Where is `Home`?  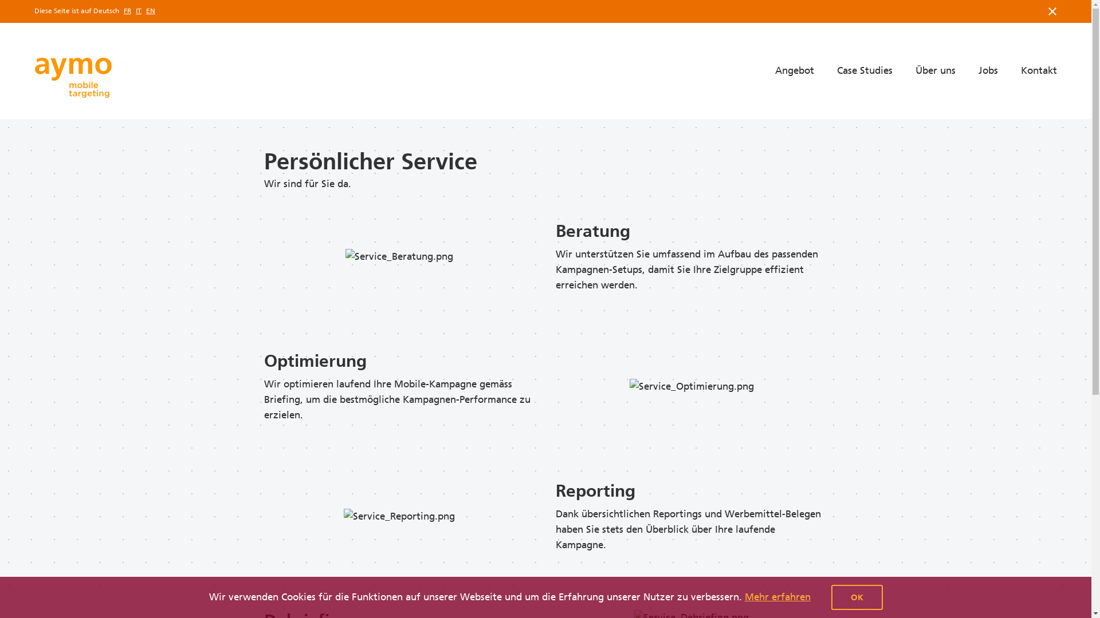 Home is located at coordinates (73, 78).